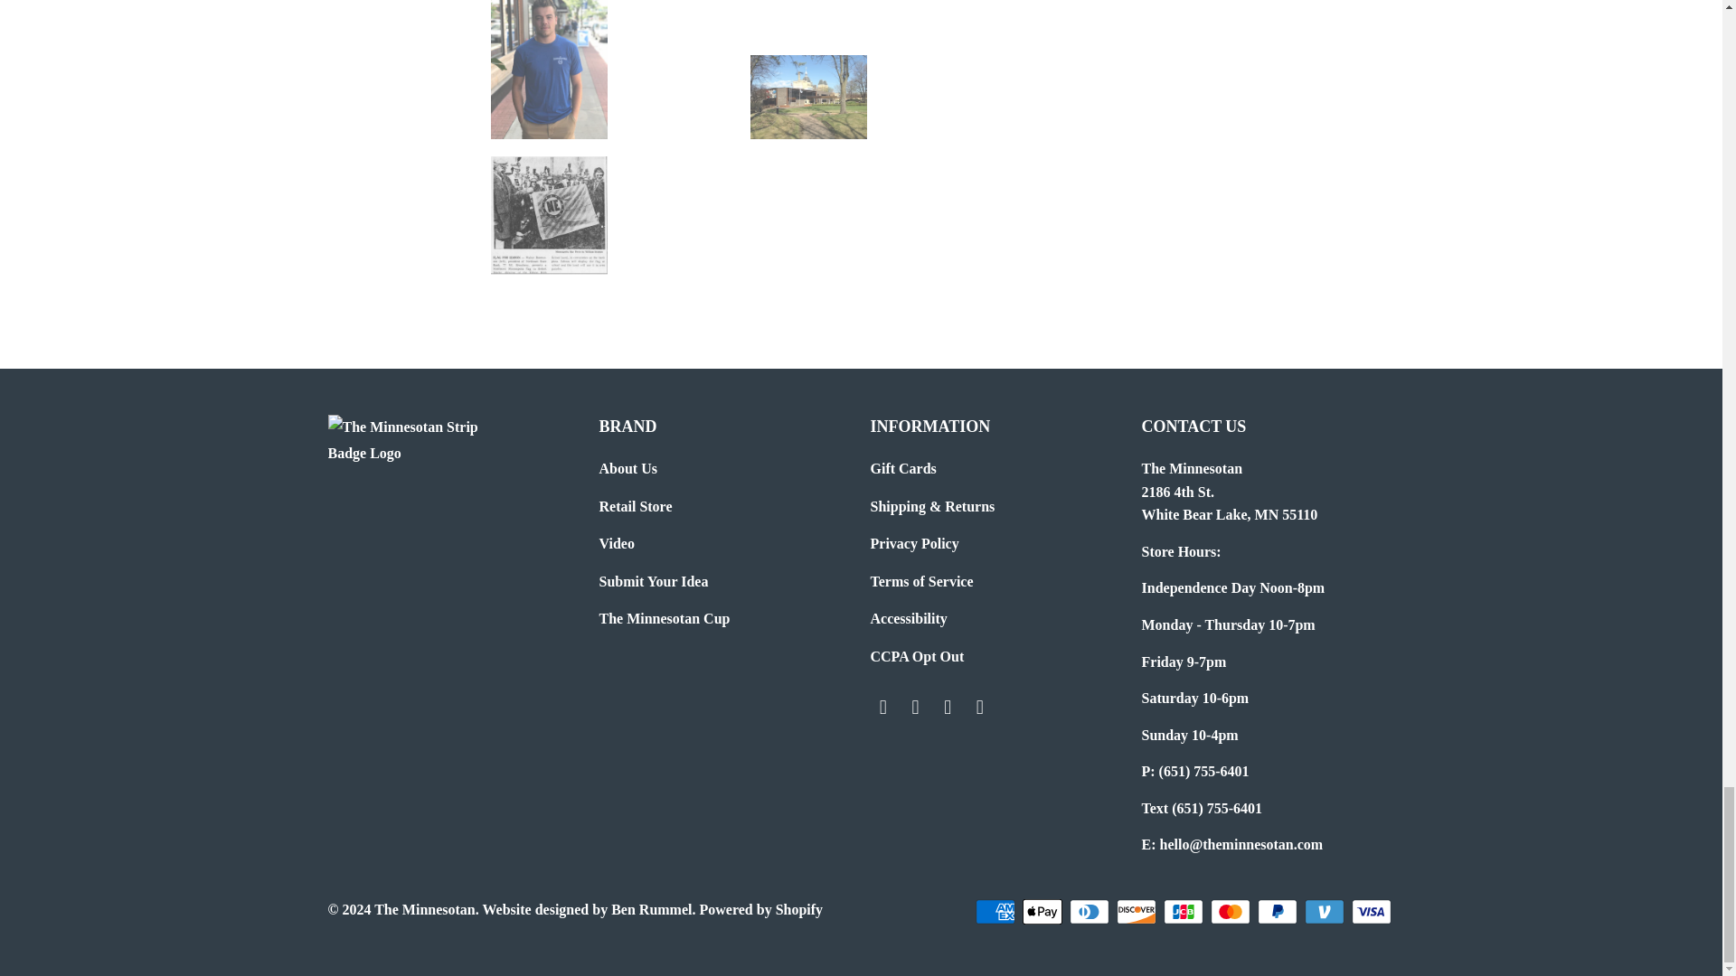 Image resolution: width=1736 pixels, height=976 pixels. Describe the element at coordinates (980, 707) in the screenshot. I see `The Minnesotan on Instagram` at that location.